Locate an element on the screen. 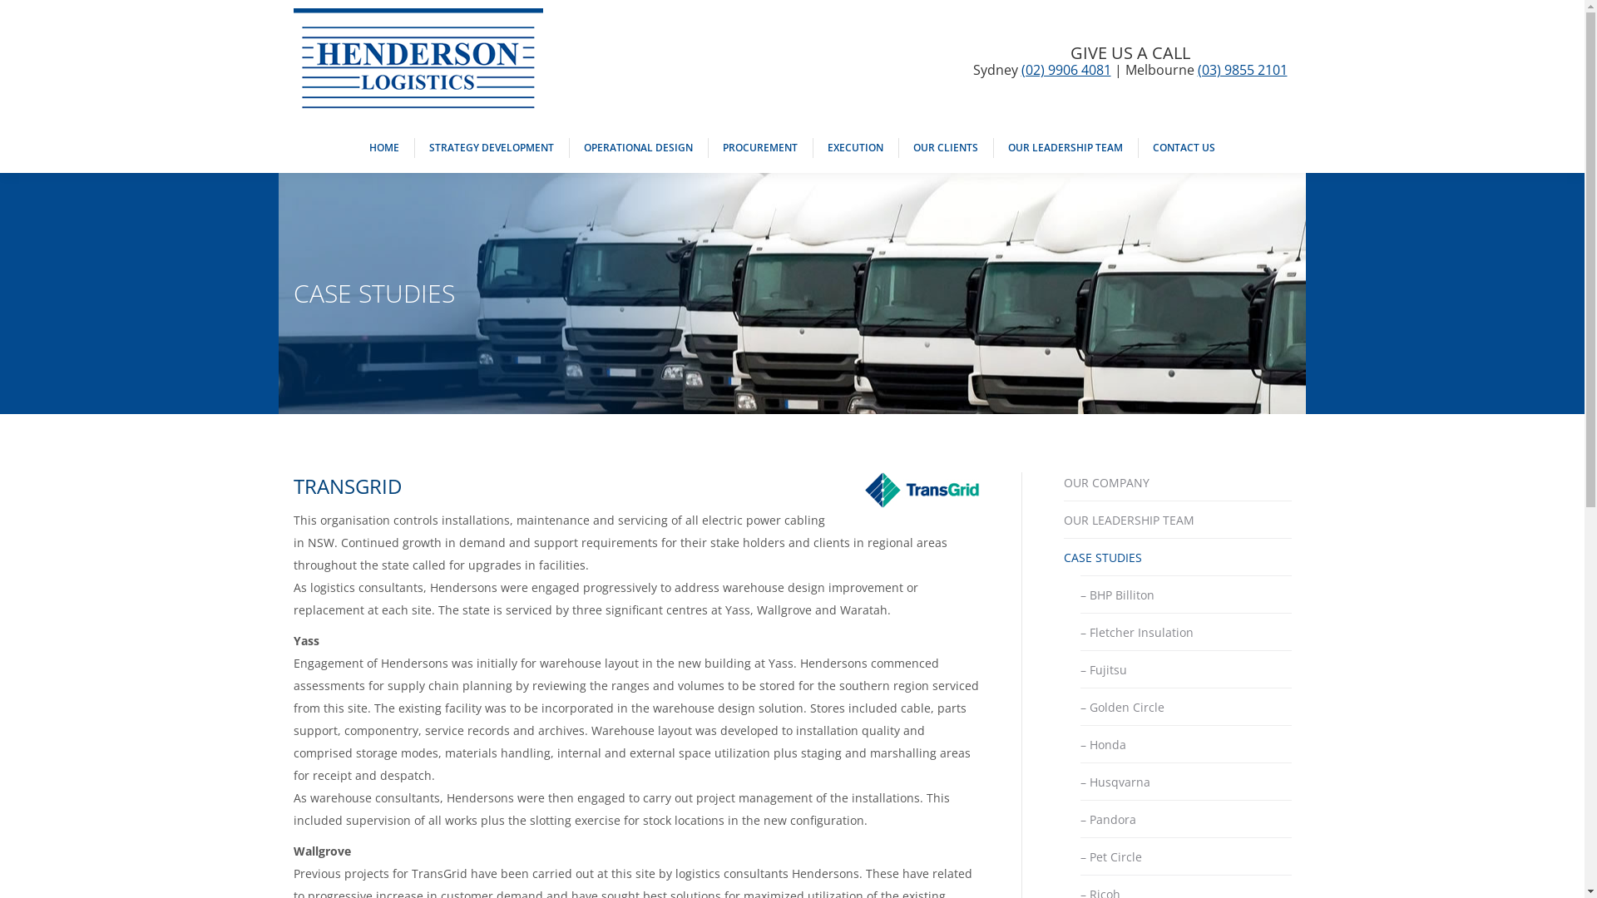 This screenshot has width=1597, height=898. OUR COMPANY is located at coordinates (1106, 482).